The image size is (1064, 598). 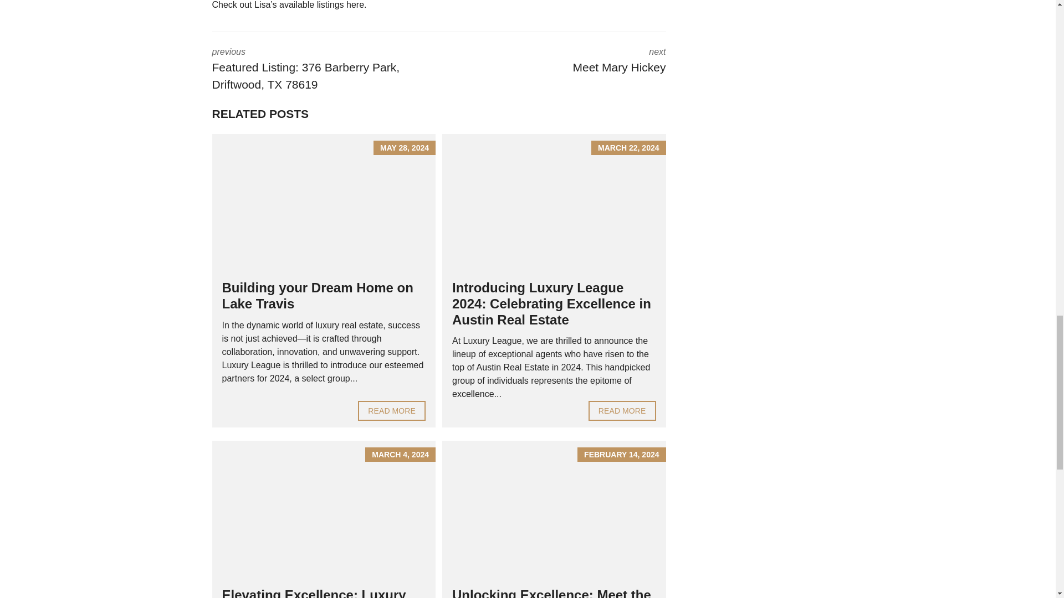 What do you see at coordinates (391, 411) in the screenshot?
I see `MARCH 22, 2024` at bounding box center [391, 411].